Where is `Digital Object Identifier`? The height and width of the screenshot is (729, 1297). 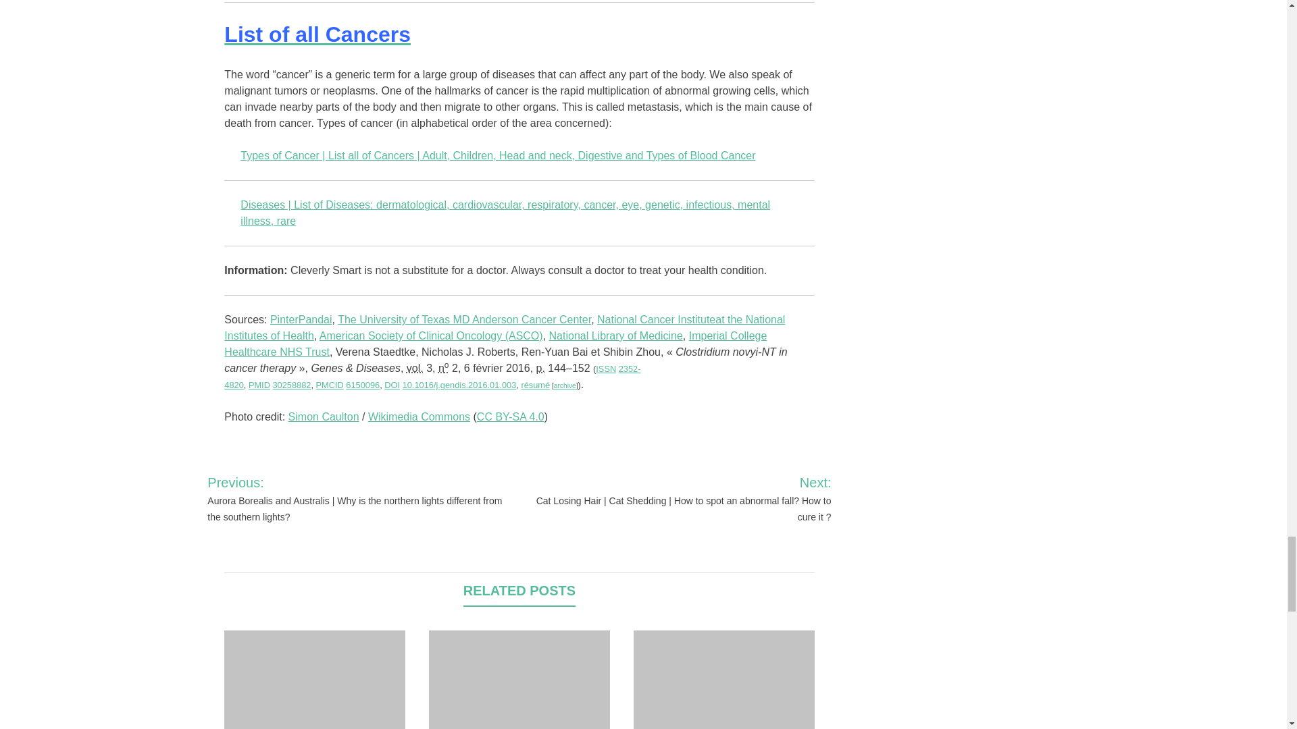 Digital Object Identifier is located at coordinates (392, 385).